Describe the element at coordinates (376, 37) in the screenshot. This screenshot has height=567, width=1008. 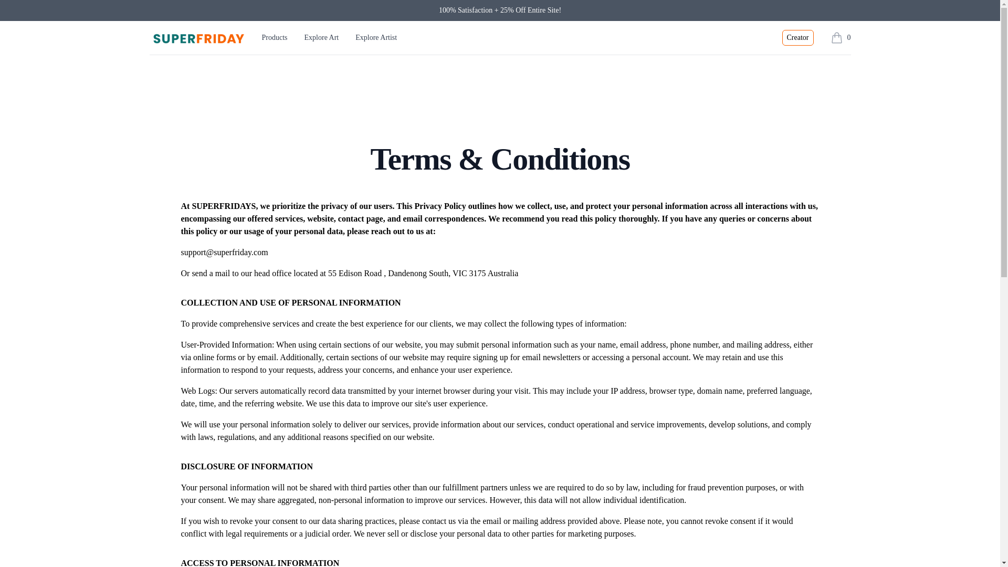
I see `Explore Artist` at that location.